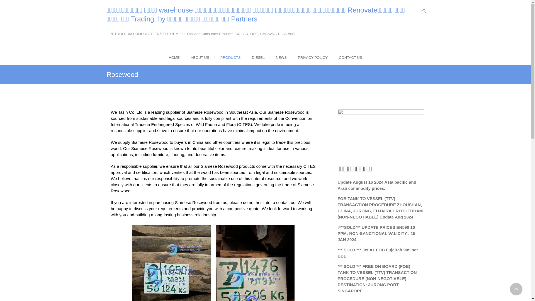 The image size is (535, 301). What do you see at coordinates (313, 58) in the screenshot?
I see `PRIVACY POLICY` at bounding box center [313, 58].